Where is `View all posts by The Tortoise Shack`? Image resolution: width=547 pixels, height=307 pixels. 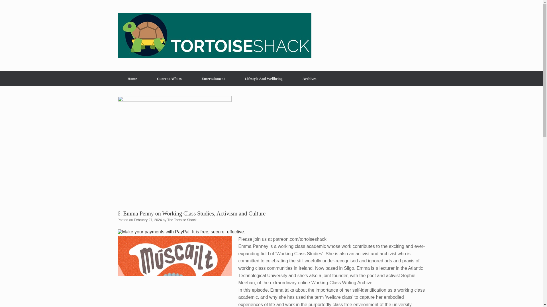 View all posts by The Tortoise Shack is located at coordinates (182, 220).